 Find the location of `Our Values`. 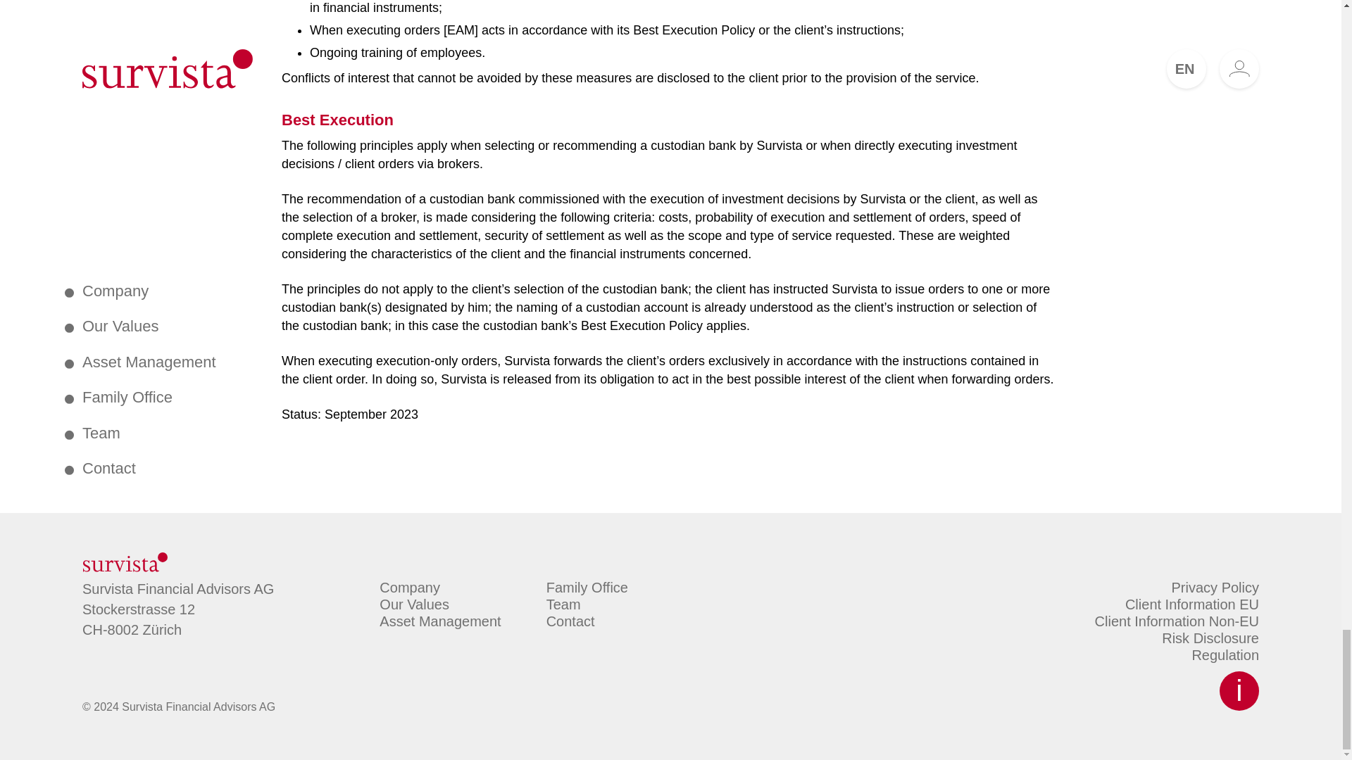

Our Values is located at coordinates (414, 604).